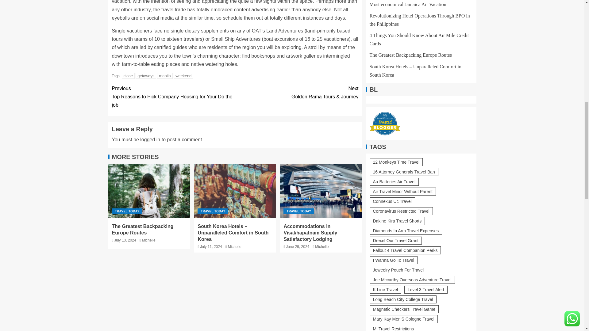  Describe the element at coordinates (128, 76) in the screenshot. I see `close` at that location.